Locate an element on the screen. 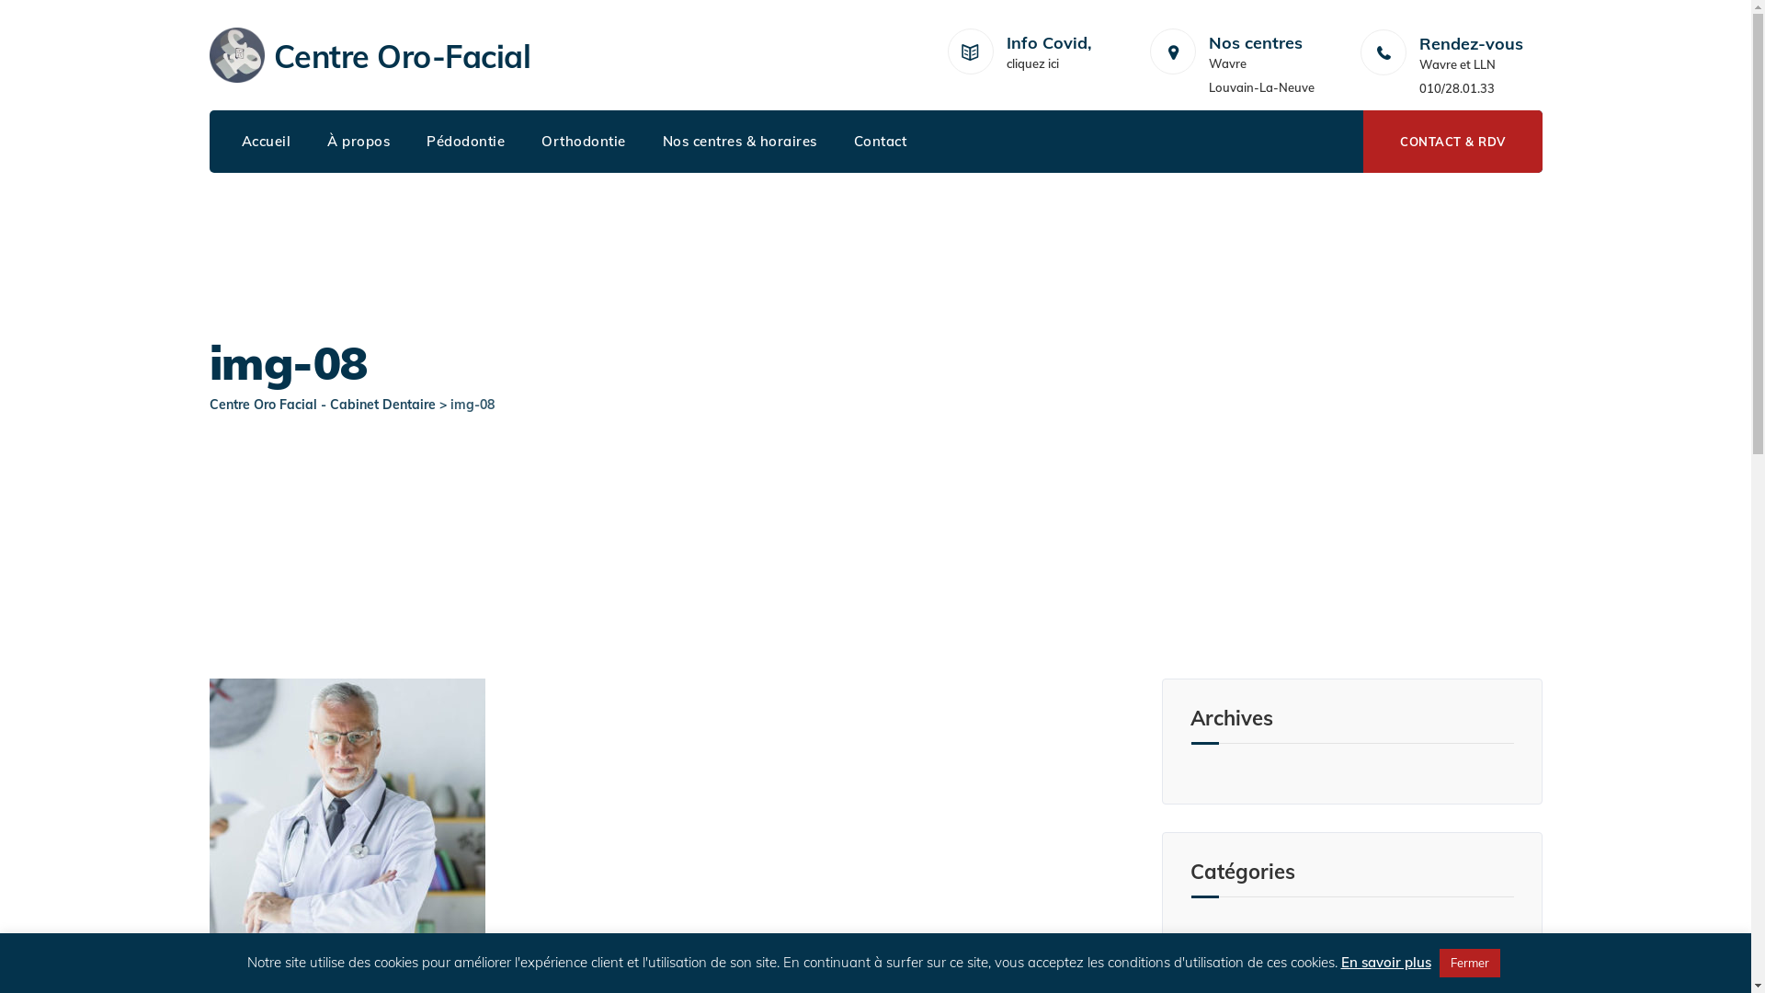  Accueil is located at coordinates (266, 142).